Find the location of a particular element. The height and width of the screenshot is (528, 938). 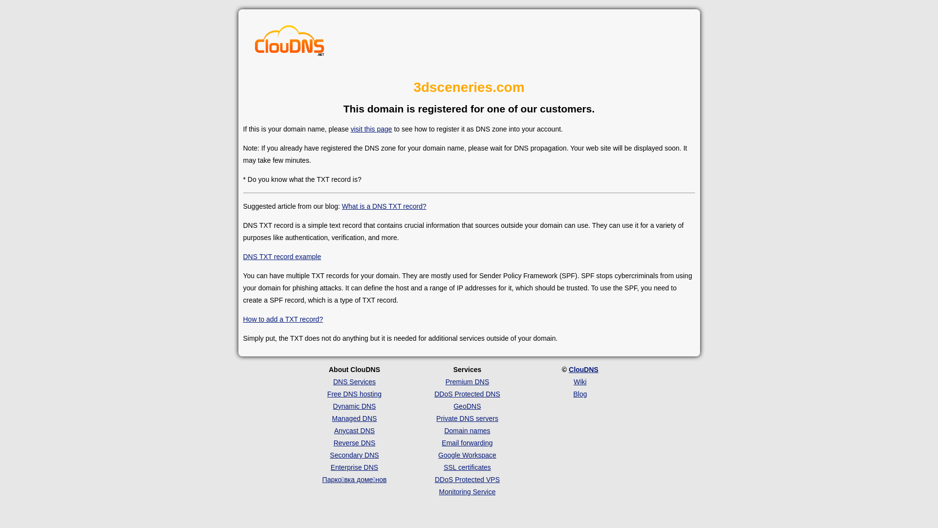

ClouDNS is located at coordinates (583, 370).